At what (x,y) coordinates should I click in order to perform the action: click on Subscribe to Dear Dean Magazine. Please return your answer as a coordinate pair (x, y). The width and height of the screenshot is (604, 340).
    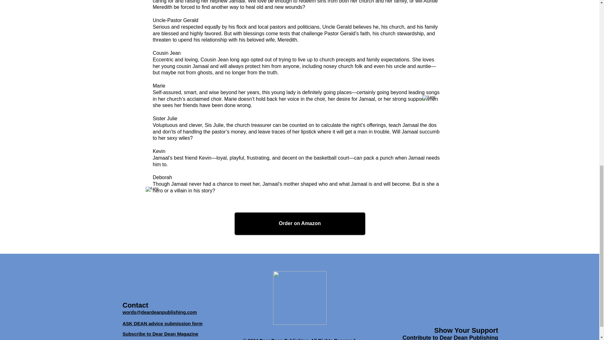
    Looking at the image, I should click on (160, 334).